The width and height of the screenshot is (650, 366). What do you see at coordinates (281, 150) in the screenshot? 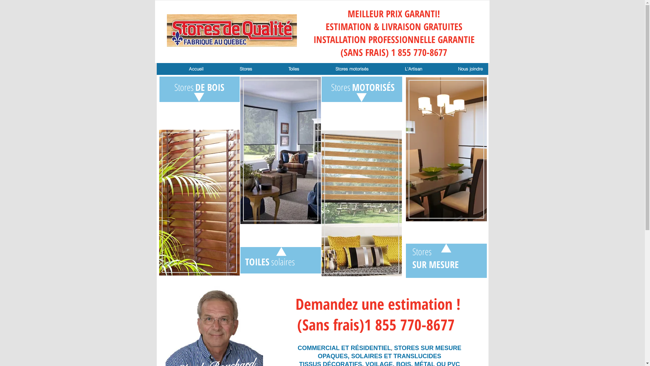
I see `toile-solaire-modele.jpg` at bounding box center [281, 150].